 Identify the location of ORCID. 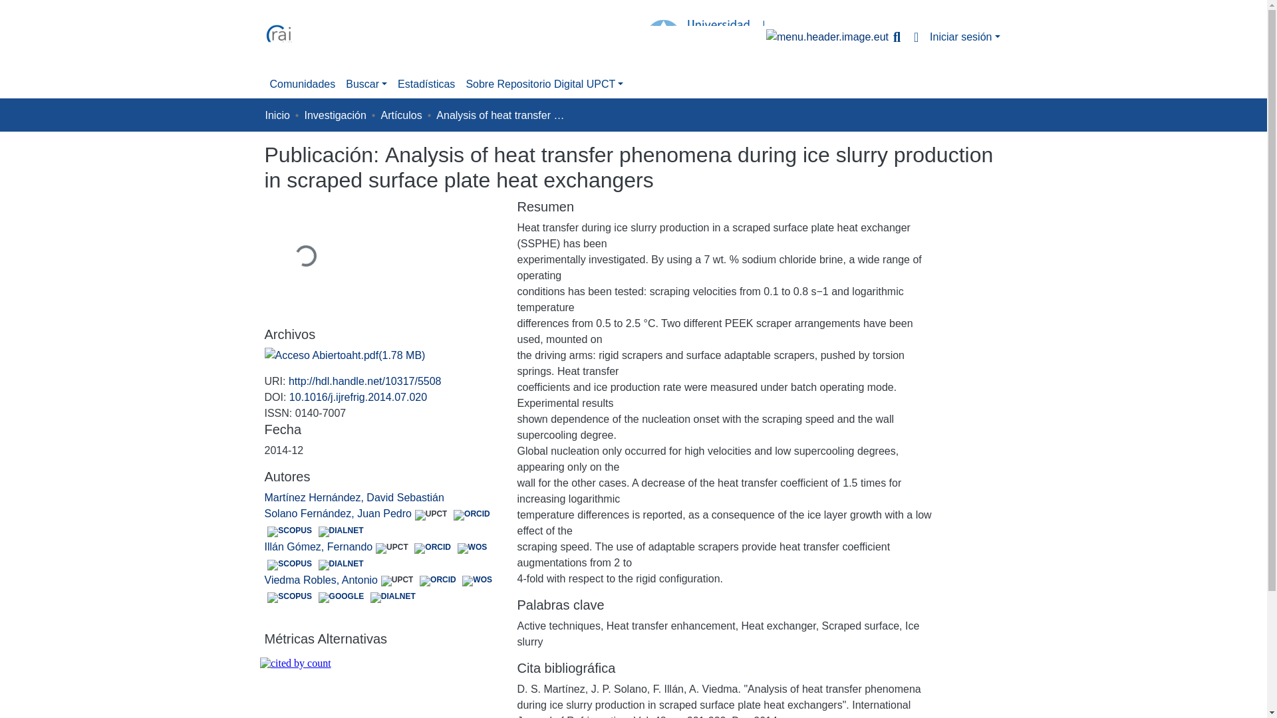
(472, 515).